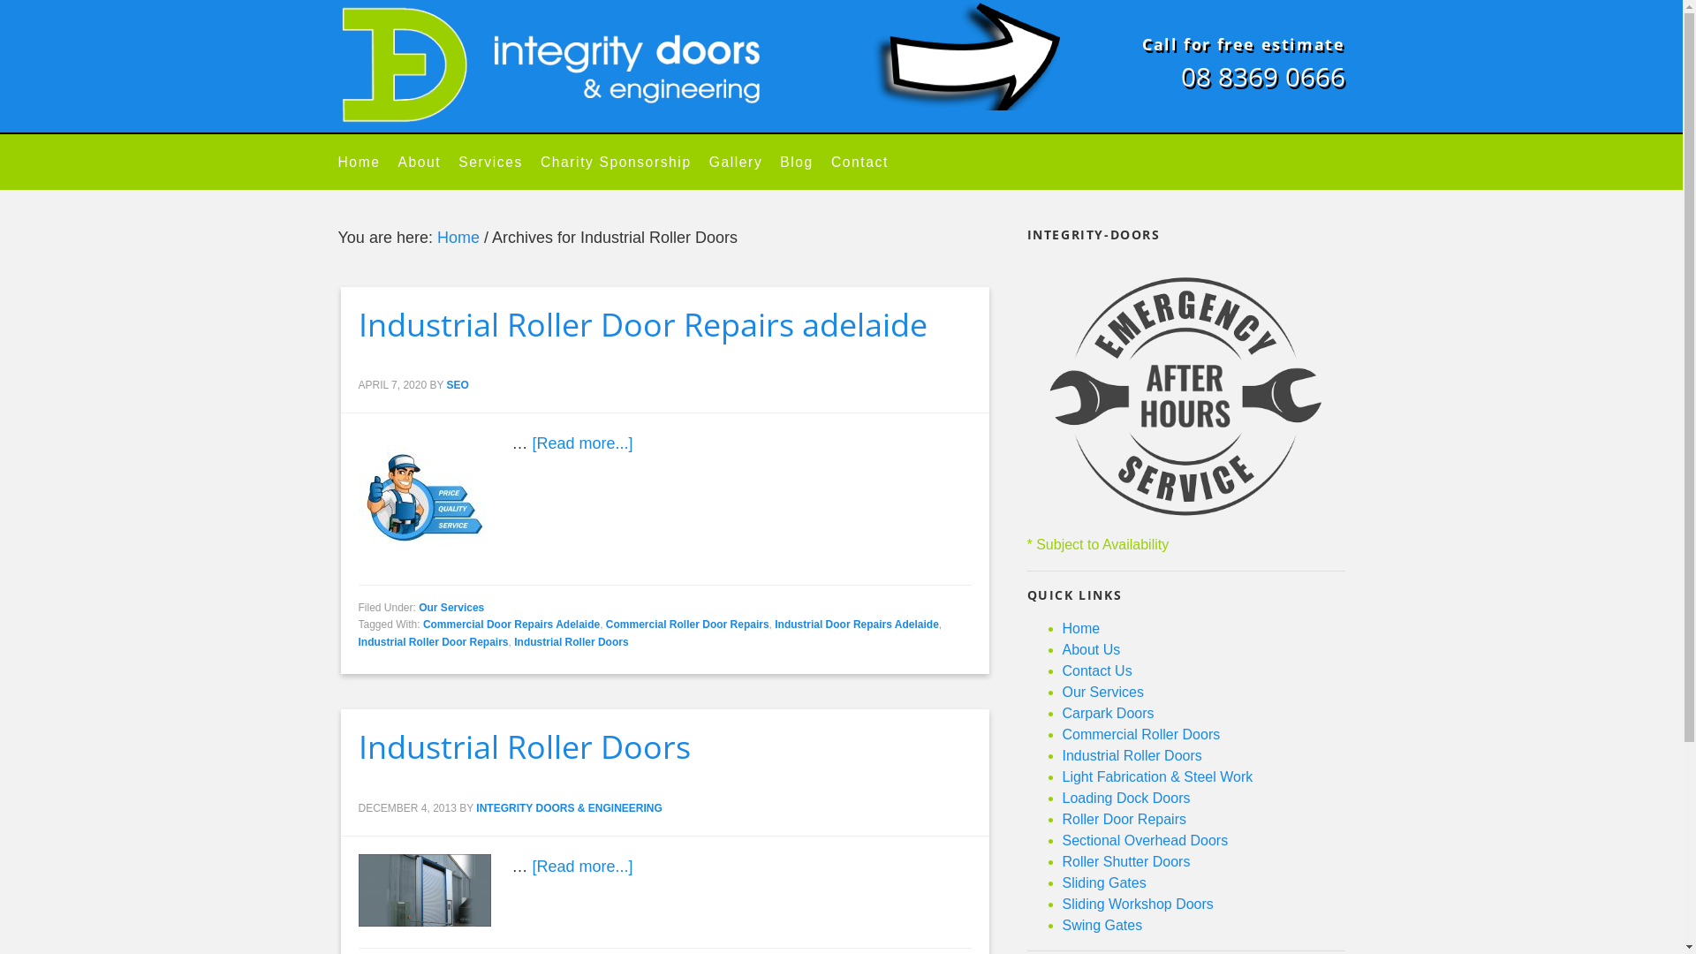 The width and height of the screenshot is (1696, 954). What do you see at coordinates (625, 163) in the screenshot?
I see `Charity Sponsorship` at bounding box center [625, 163].